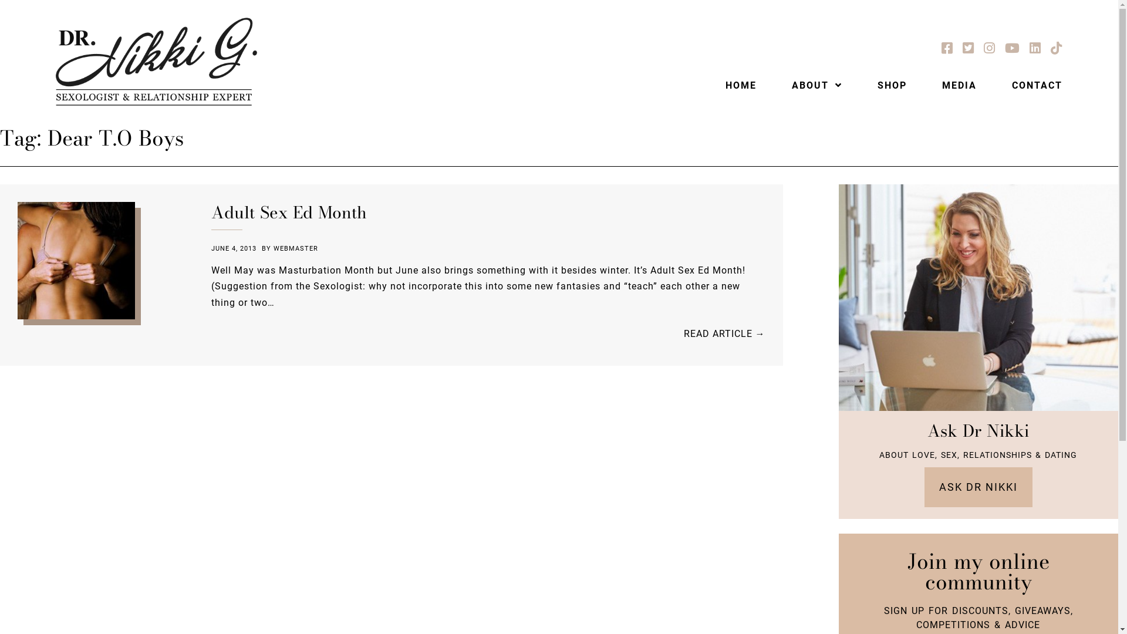 The image size is (1127, 634). I want to click on SHOP, so click(892, 86).